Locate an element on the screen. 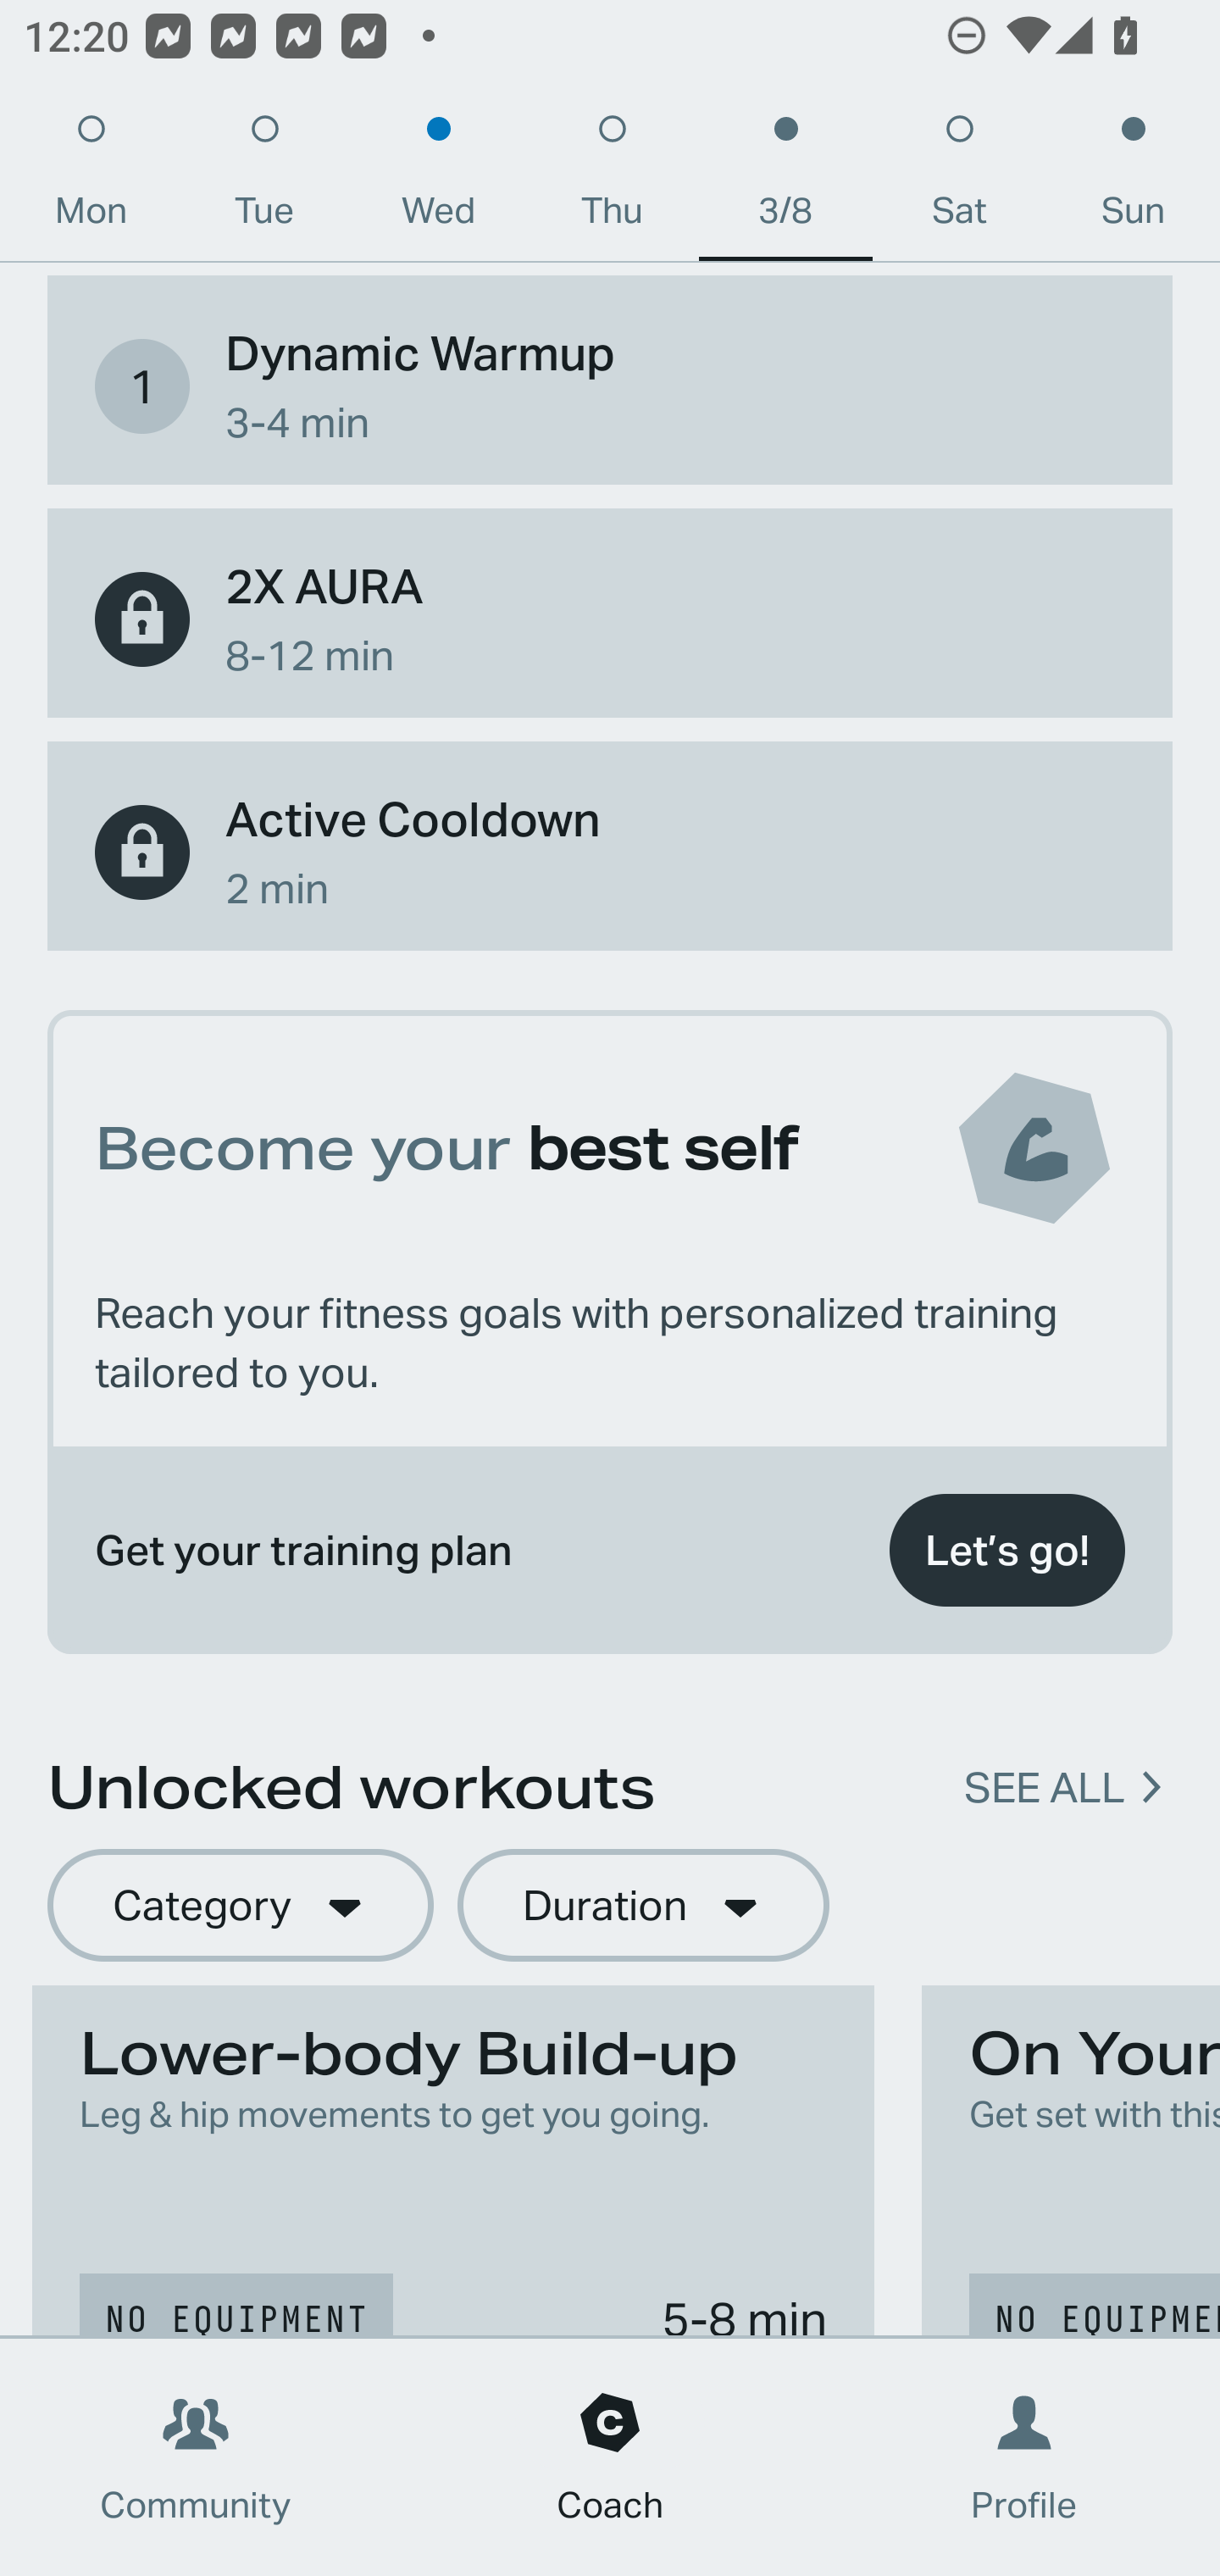 The height and width of the screenshot is (2576, 1220). Profile is located at coordinates (1025, 2457).